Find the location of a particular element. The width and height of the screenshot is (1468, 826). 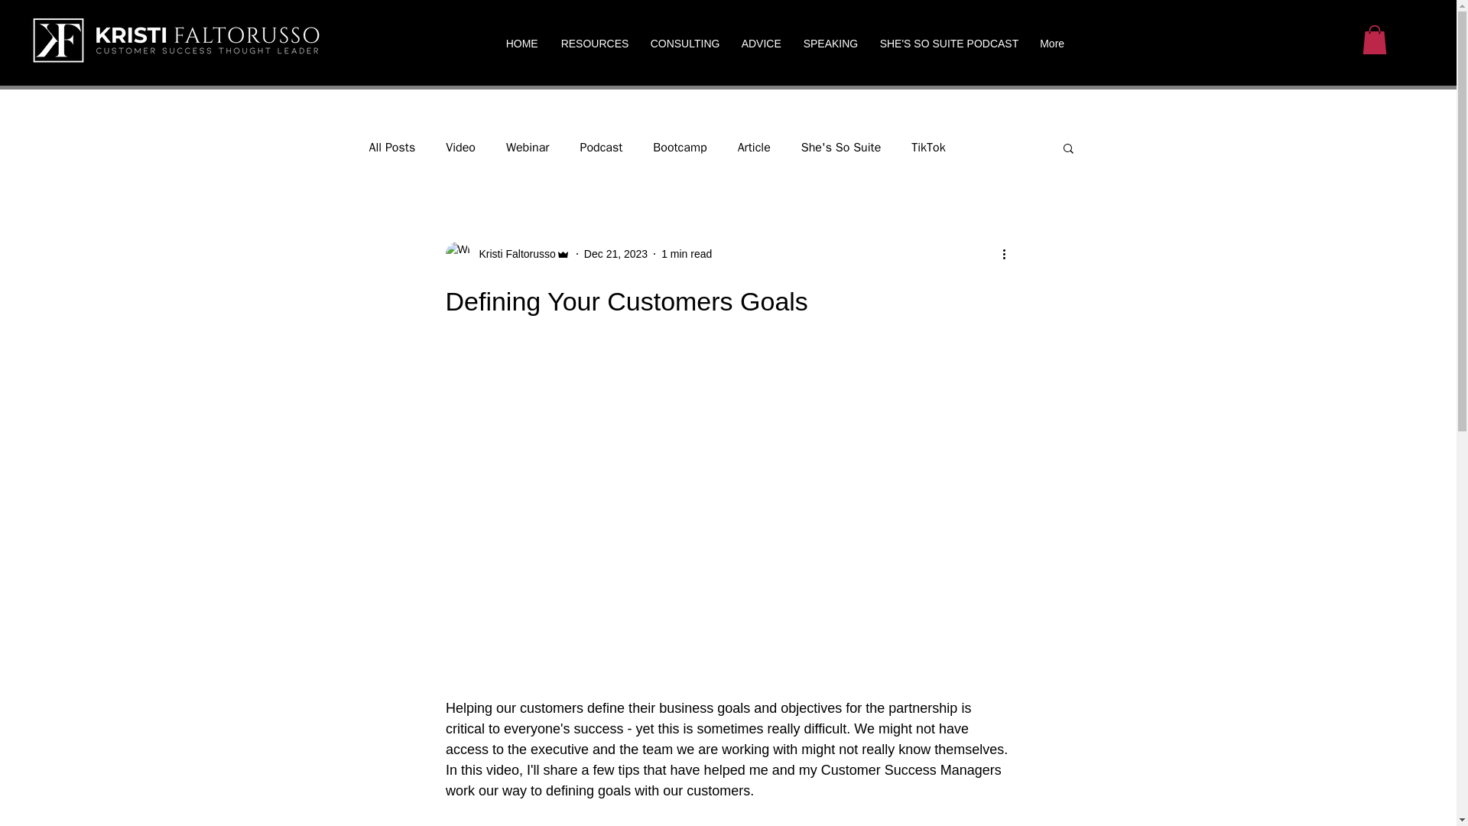

TikTok is located at coordinates (928, 148).